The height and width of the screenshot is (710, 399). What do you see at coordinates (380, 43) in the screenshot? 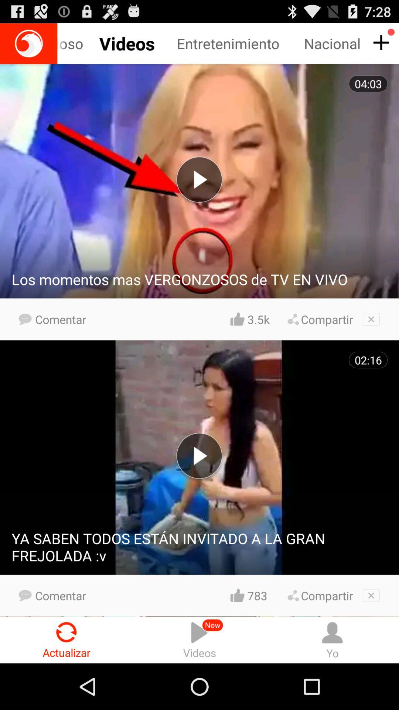
I see `more info` at bounding box center [380, 43].